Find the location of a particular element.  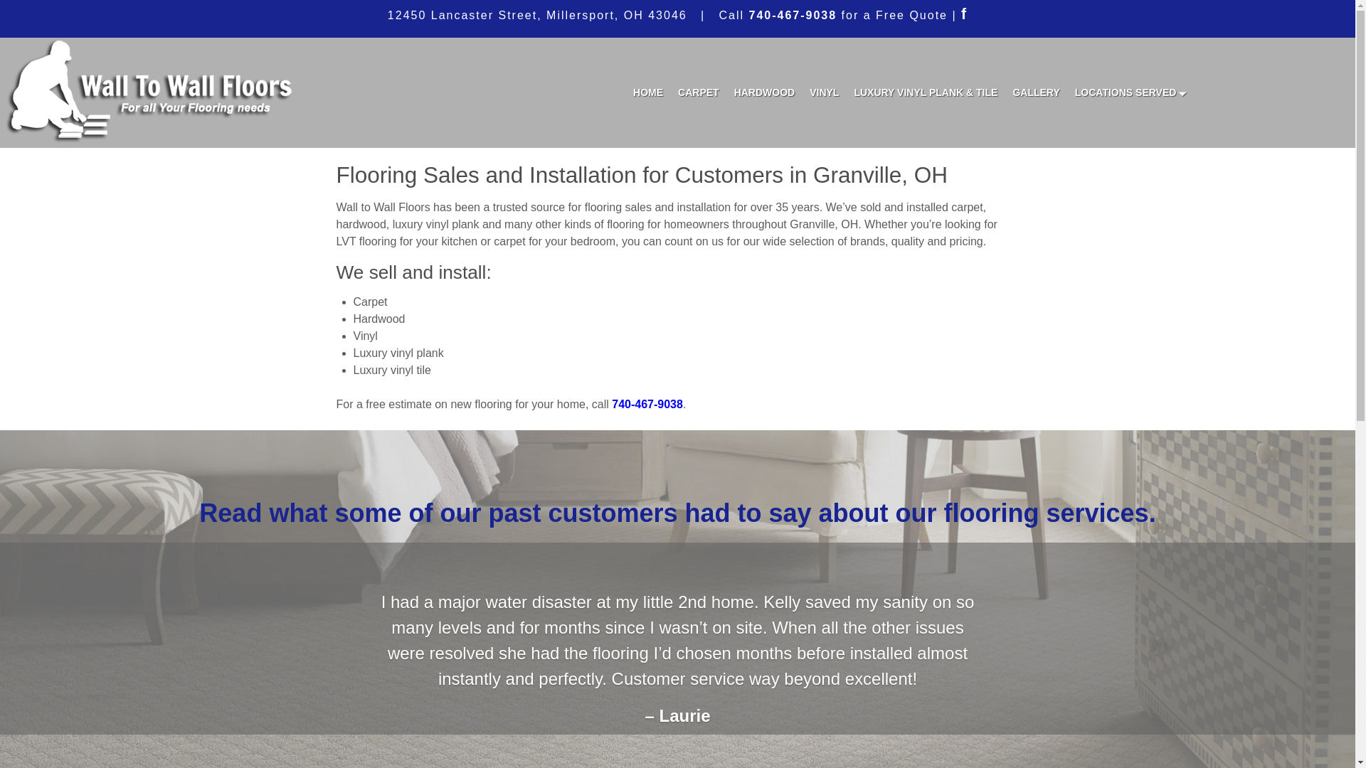

CARPET is located at coordinates (699, 92).